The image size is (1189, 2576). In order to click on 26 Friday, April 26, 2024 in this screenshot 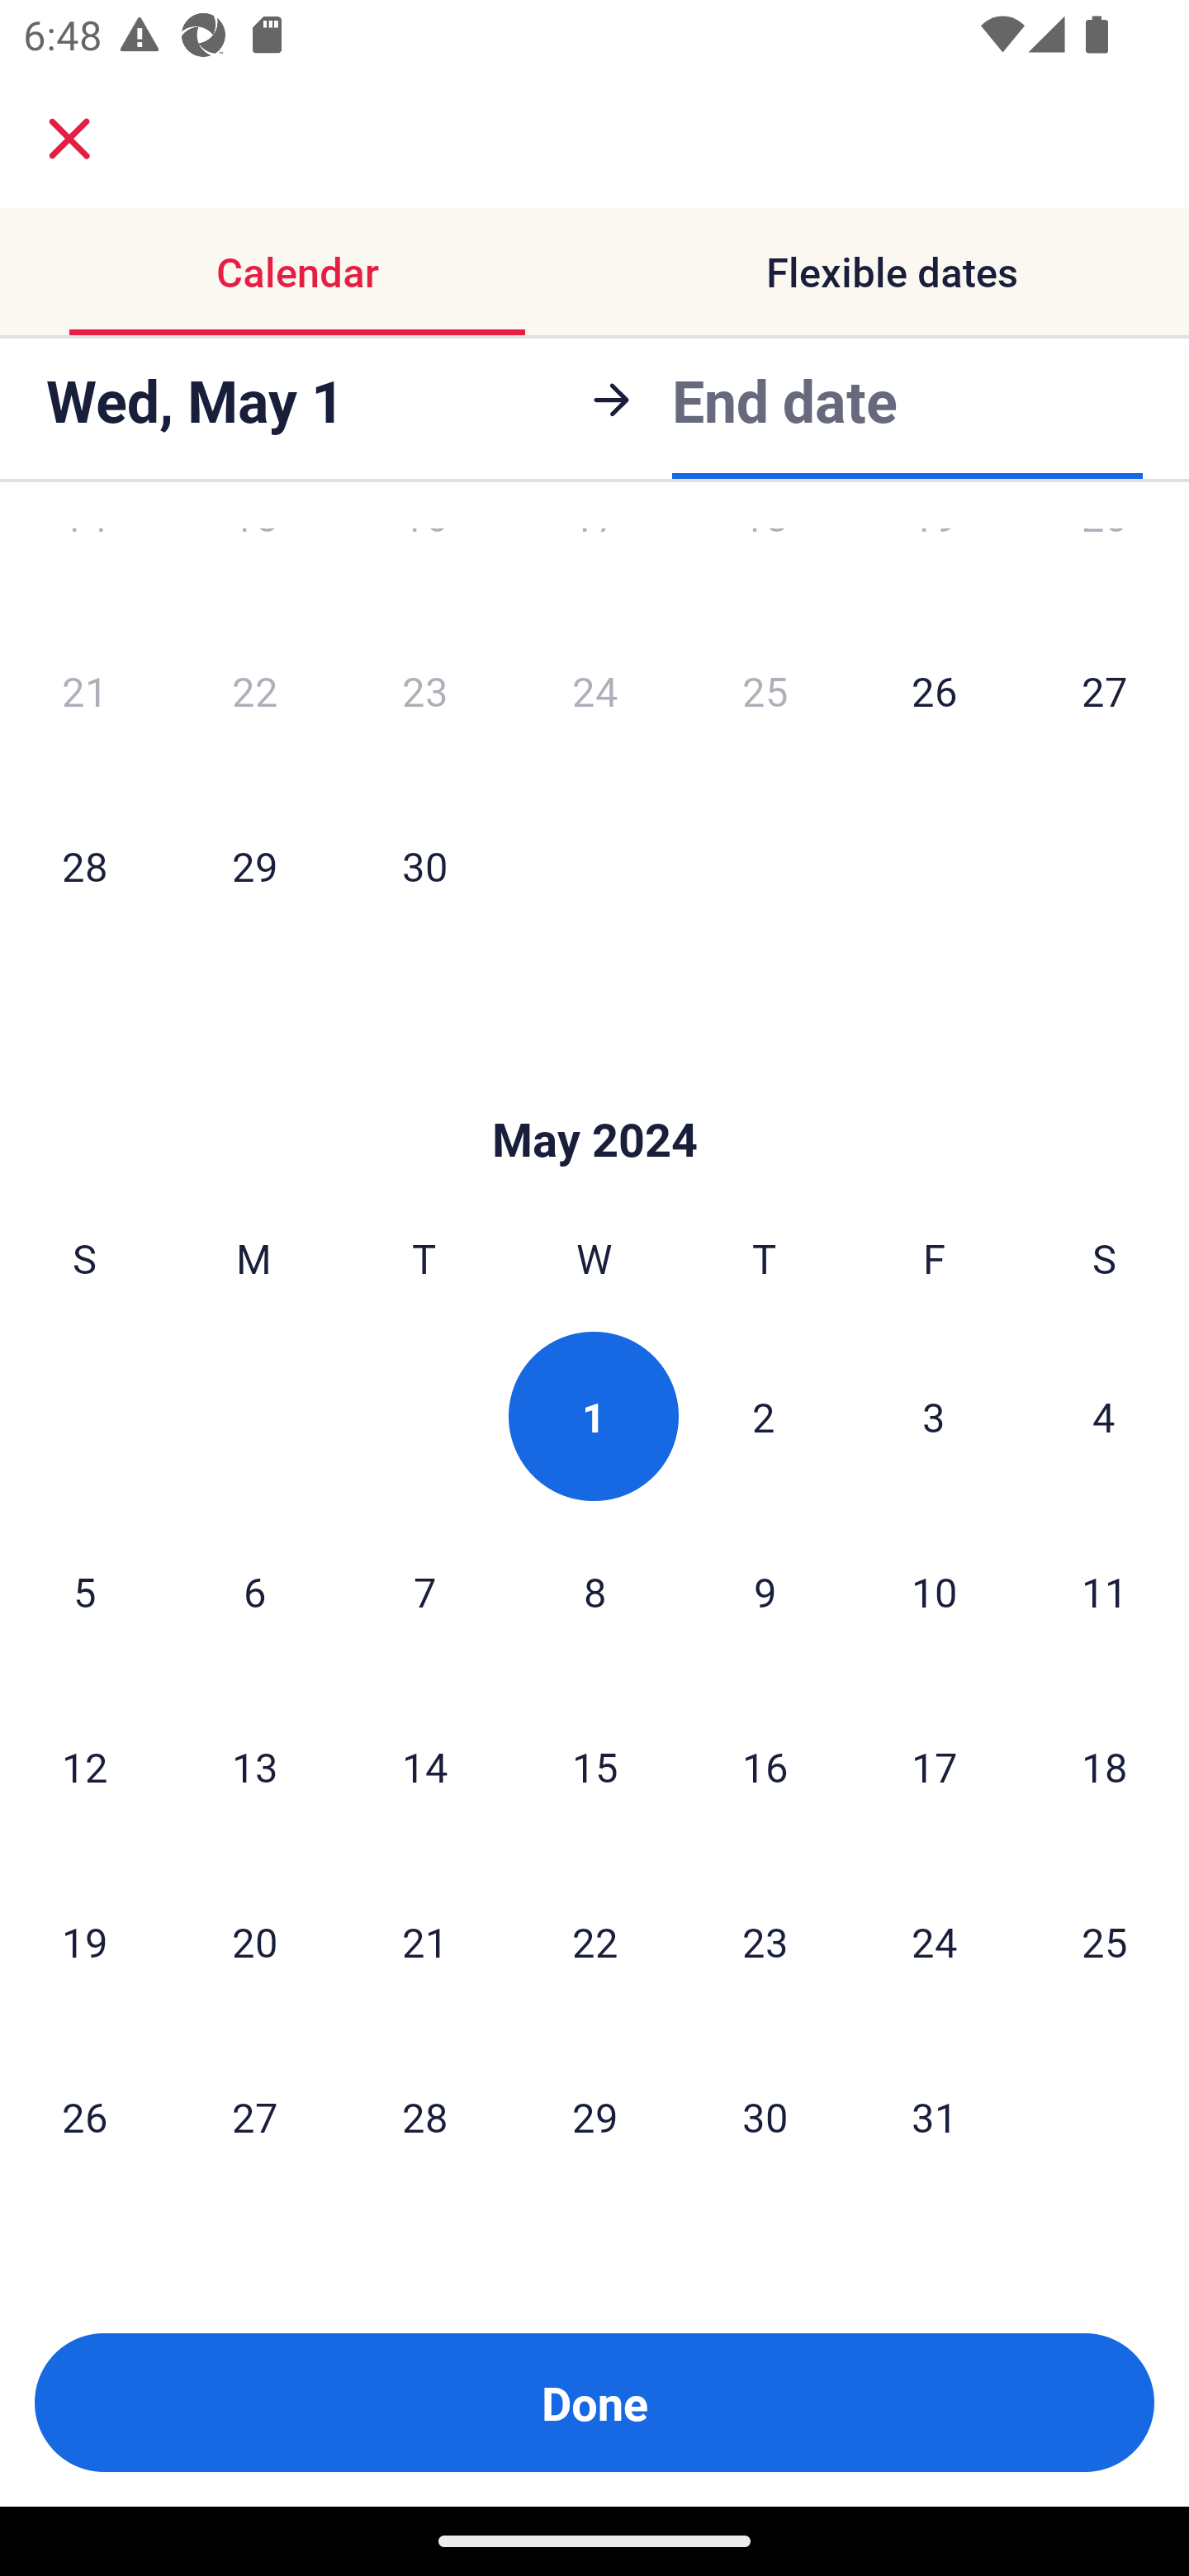, I will do `click(935, 690)`.